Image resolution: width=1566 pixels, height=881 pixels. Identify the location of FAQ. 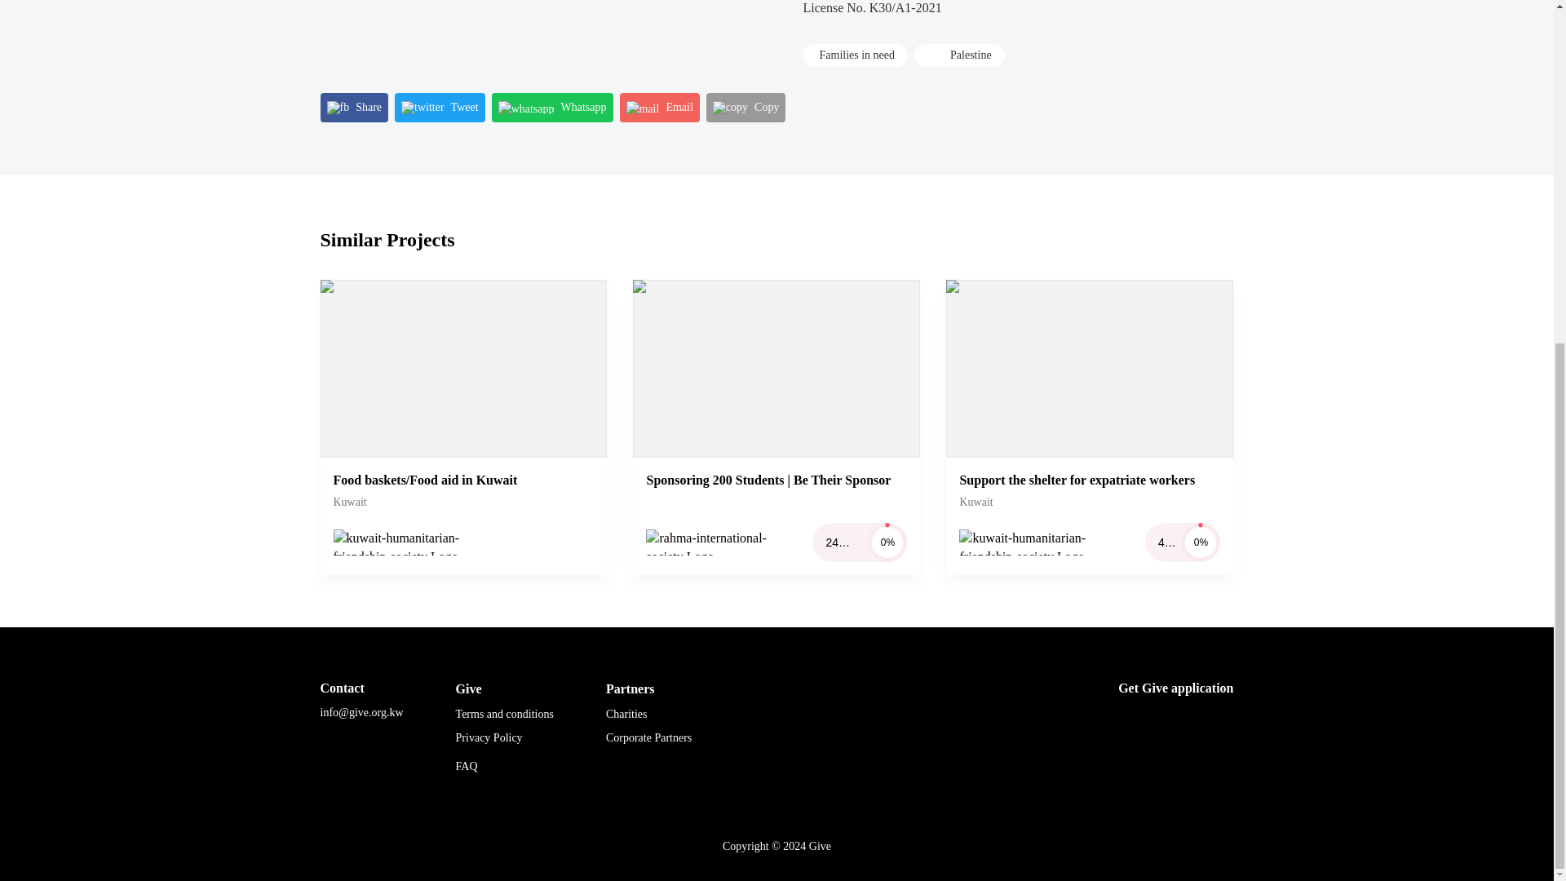
(467, 767).